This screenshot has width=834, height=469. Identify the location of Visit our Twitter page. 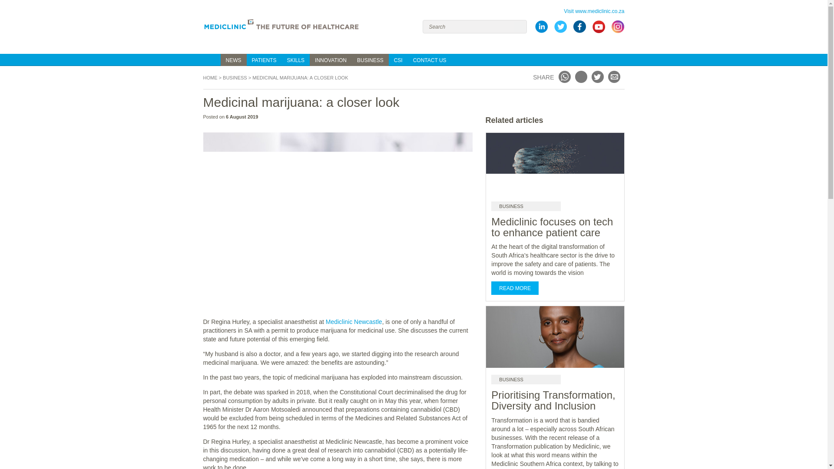
(560, 31).